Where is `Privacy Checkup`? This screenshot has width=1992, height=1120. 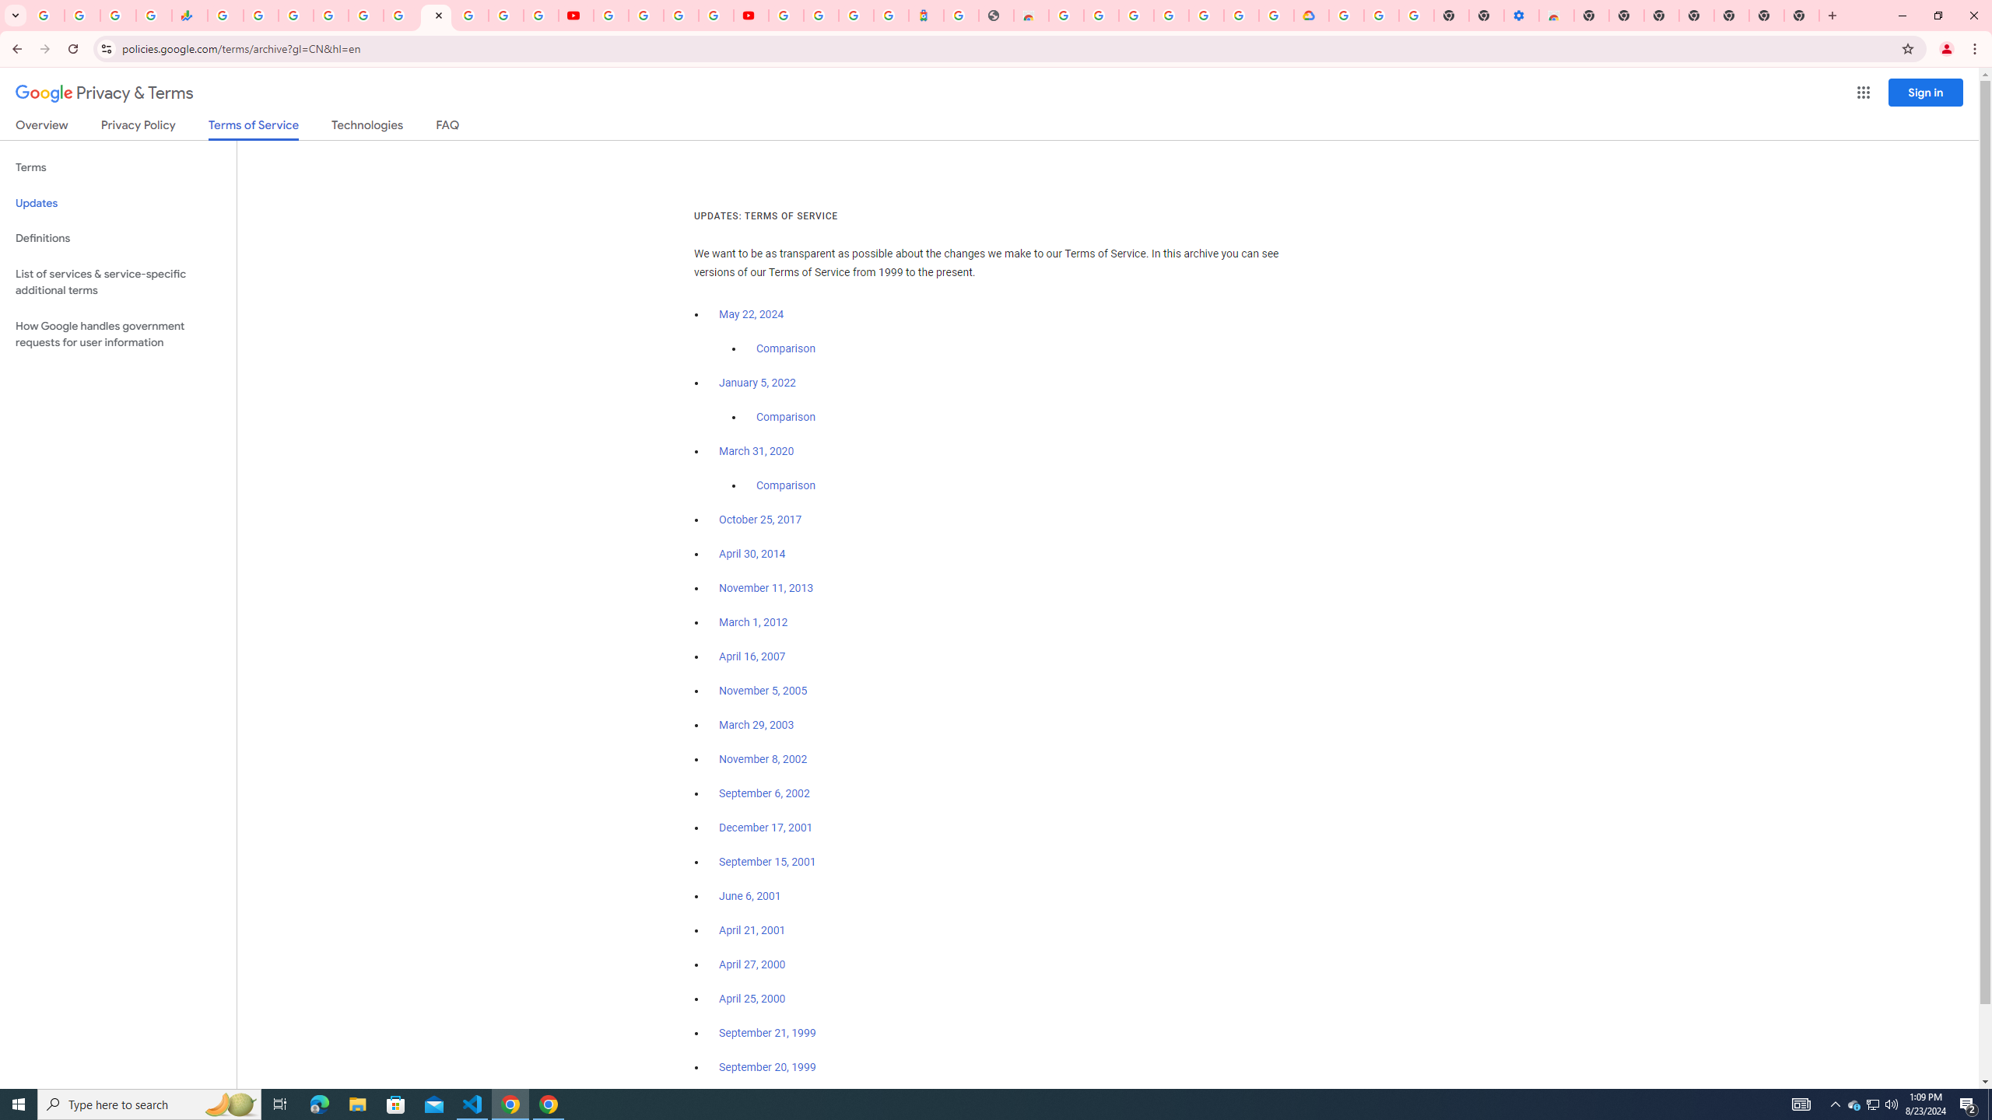
Privacy Checkup is located at coordinates (541, 16).